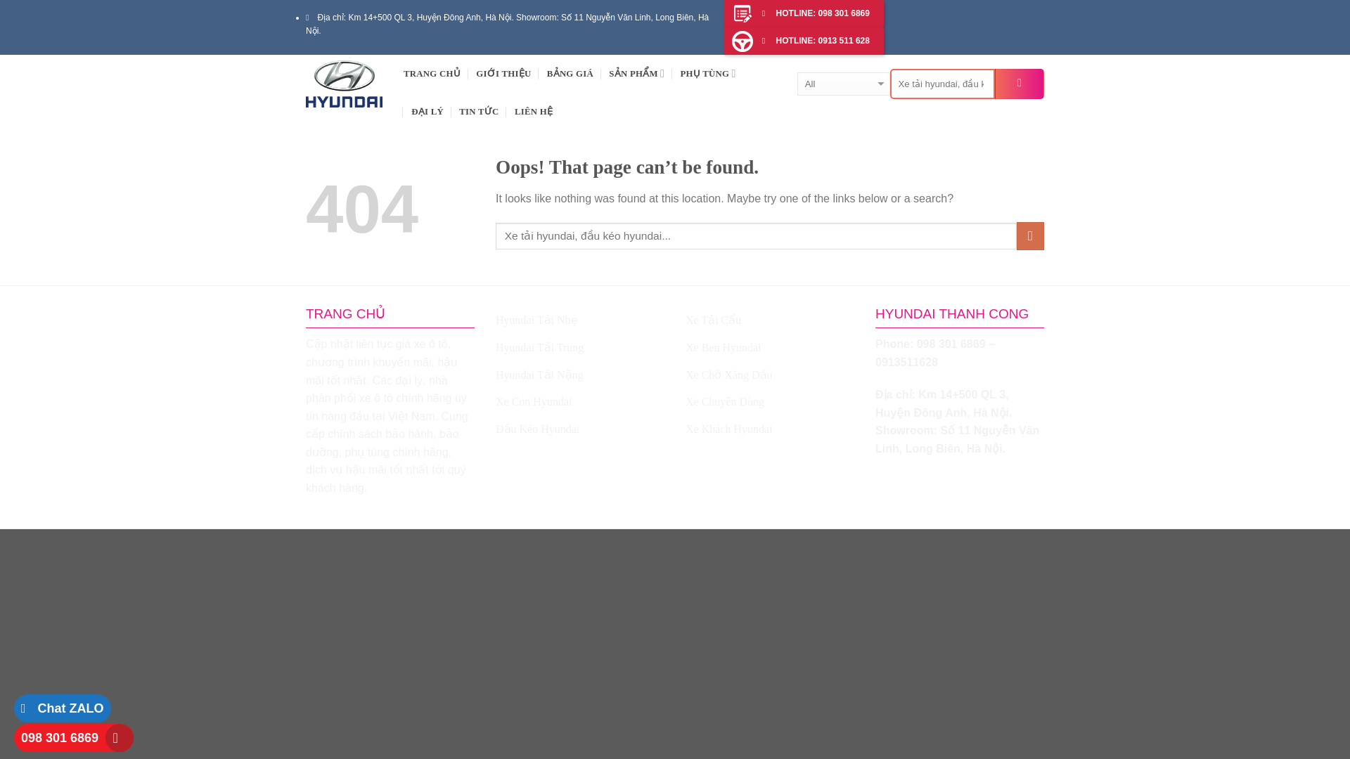  What do you see at coordinates (804, 41) in the screenshot?
I see `HOTLINE: 0913 511 628` at bounding box center [804, 41].